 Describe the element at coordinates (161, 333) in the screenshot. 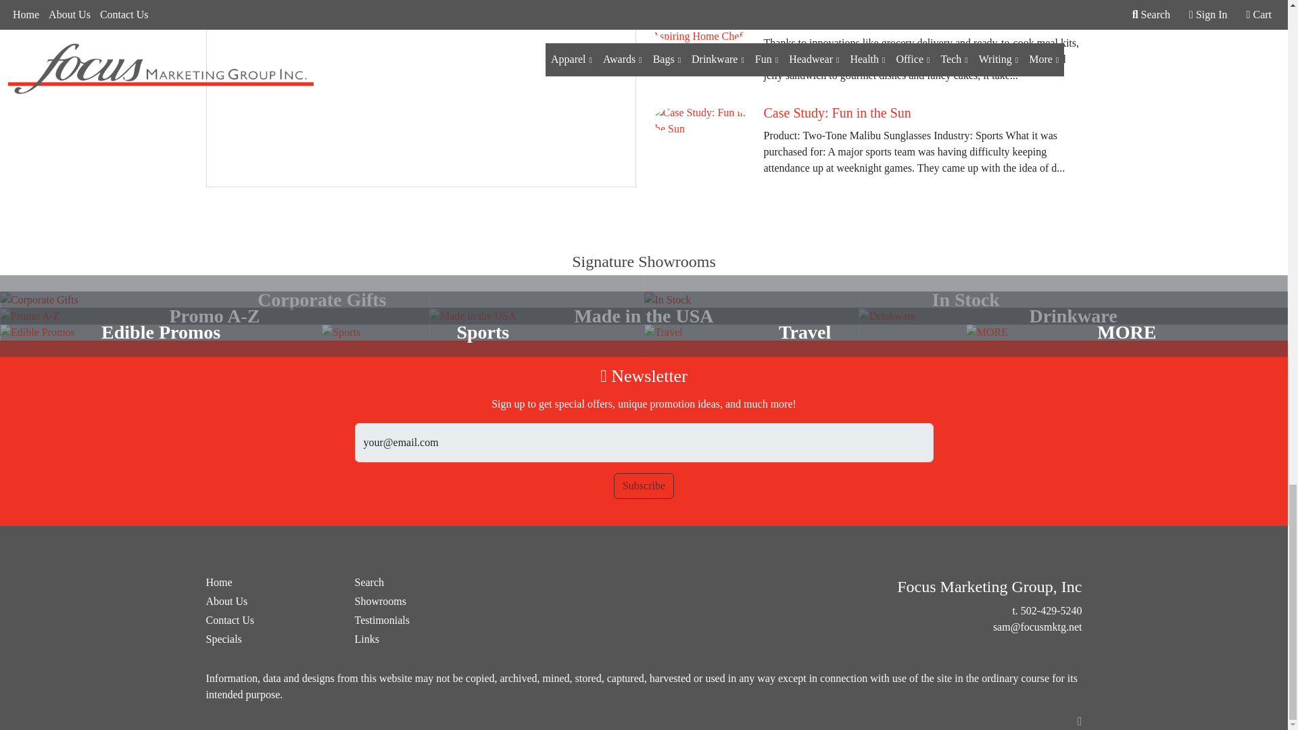

I see `Edible Promos` at that location.